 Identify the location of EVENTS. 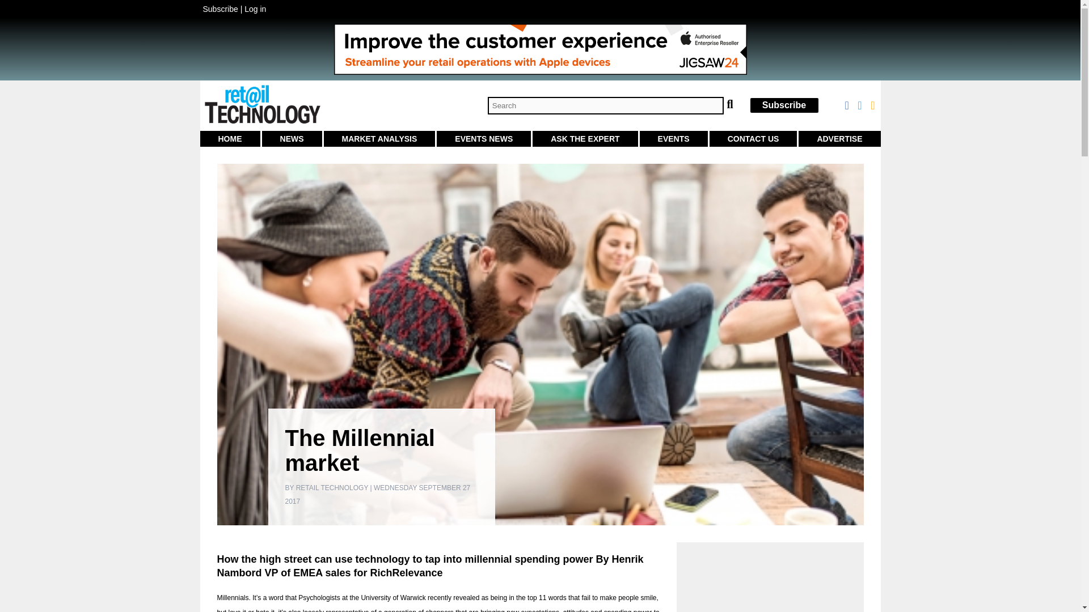
(674, 139).